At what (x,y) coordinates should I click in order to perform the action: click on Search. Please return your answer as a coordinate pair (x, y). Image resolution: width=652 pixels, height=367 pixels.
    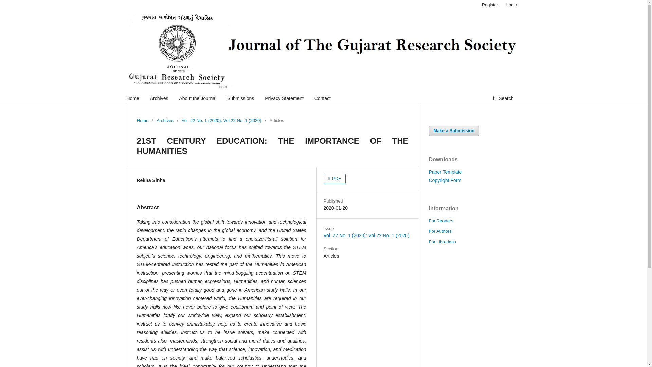
    Looking at the image, I should click on (503, 98).